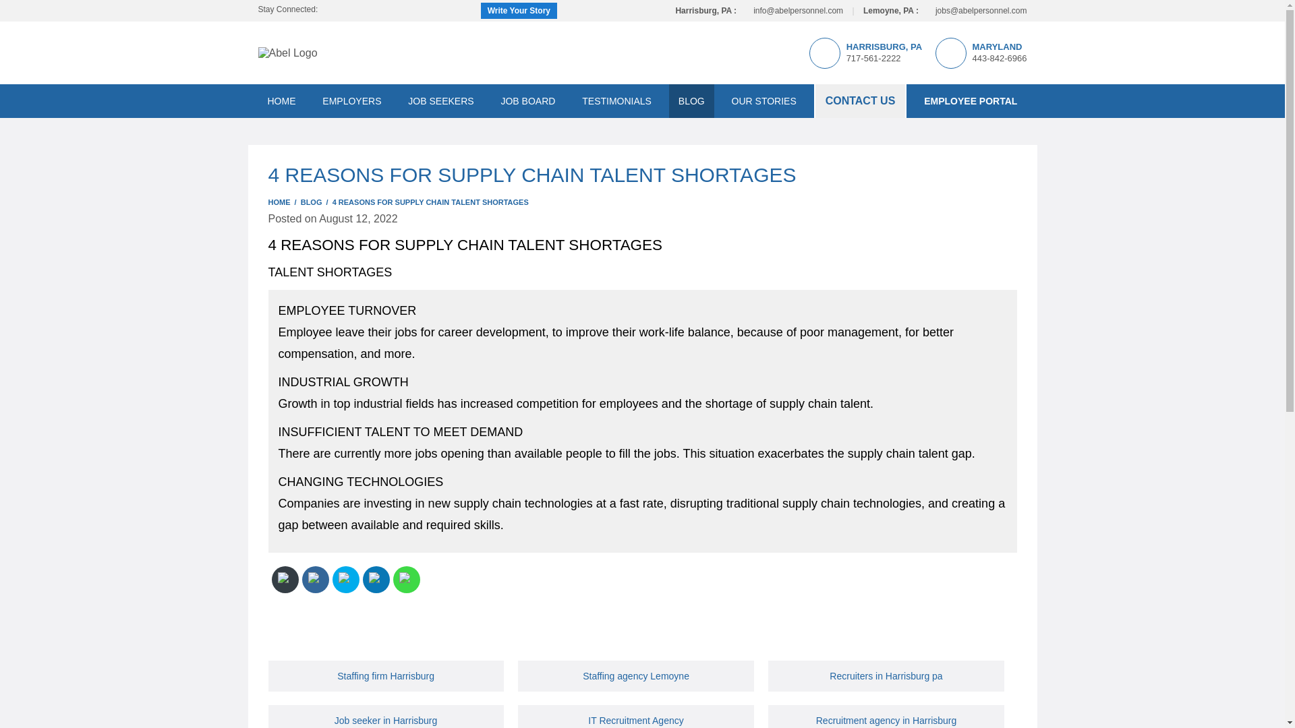 Image resolution: width=1295 pixels, height=728 pixels. I want to click on Recruitment agency in Harrisburg, so click(886, 720).